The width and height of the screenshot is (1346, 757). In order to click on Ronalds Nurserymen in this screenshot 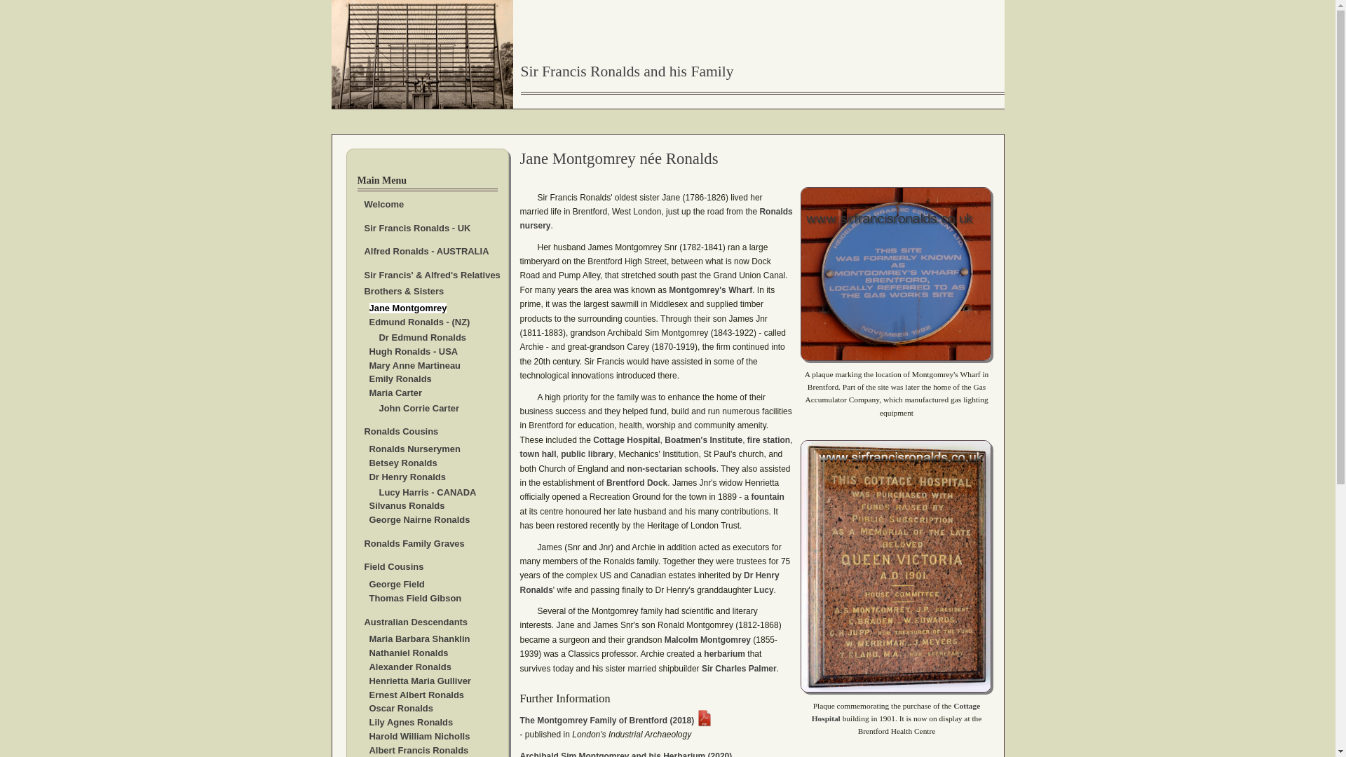, I will do `click(414, 449)`.